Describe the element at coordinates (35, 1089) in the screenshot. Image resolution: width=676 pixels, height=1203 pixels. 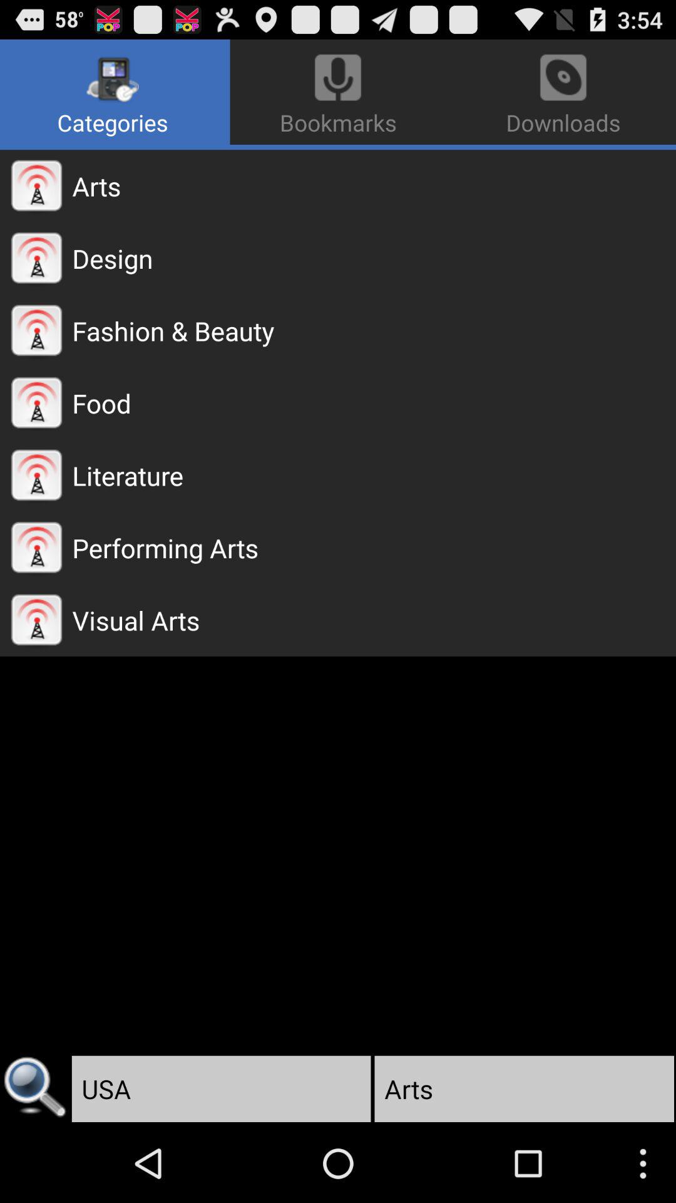
I see `choose icon next to the usa app` at that location.